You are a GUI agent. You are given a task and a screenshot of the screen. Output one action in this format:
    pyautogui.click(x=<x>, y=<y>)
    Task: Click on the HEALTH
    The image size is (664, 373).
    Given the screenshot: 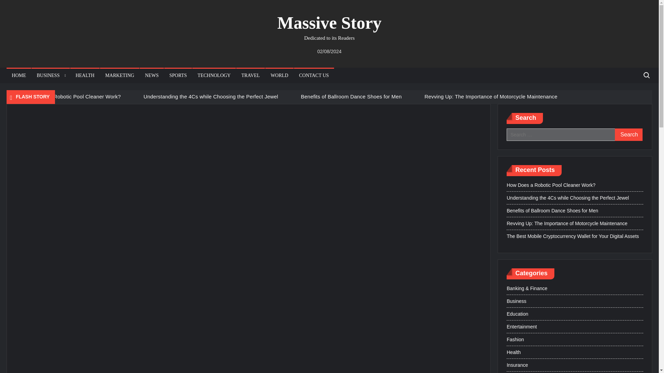 What is the action you would take?
    pyautogui.click(x=85, y=75)
    